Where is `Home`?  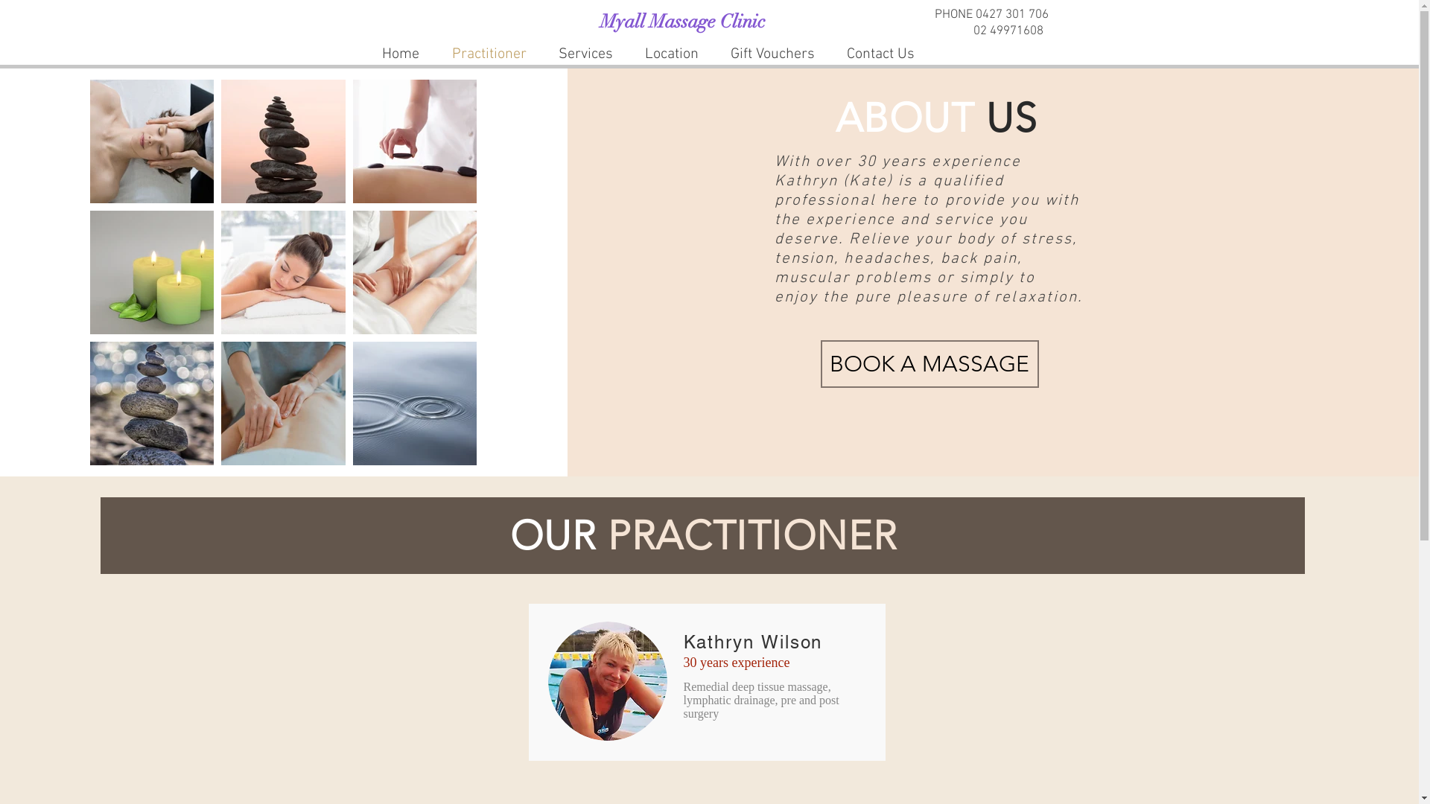 Home is located at coordinates (399, 54).